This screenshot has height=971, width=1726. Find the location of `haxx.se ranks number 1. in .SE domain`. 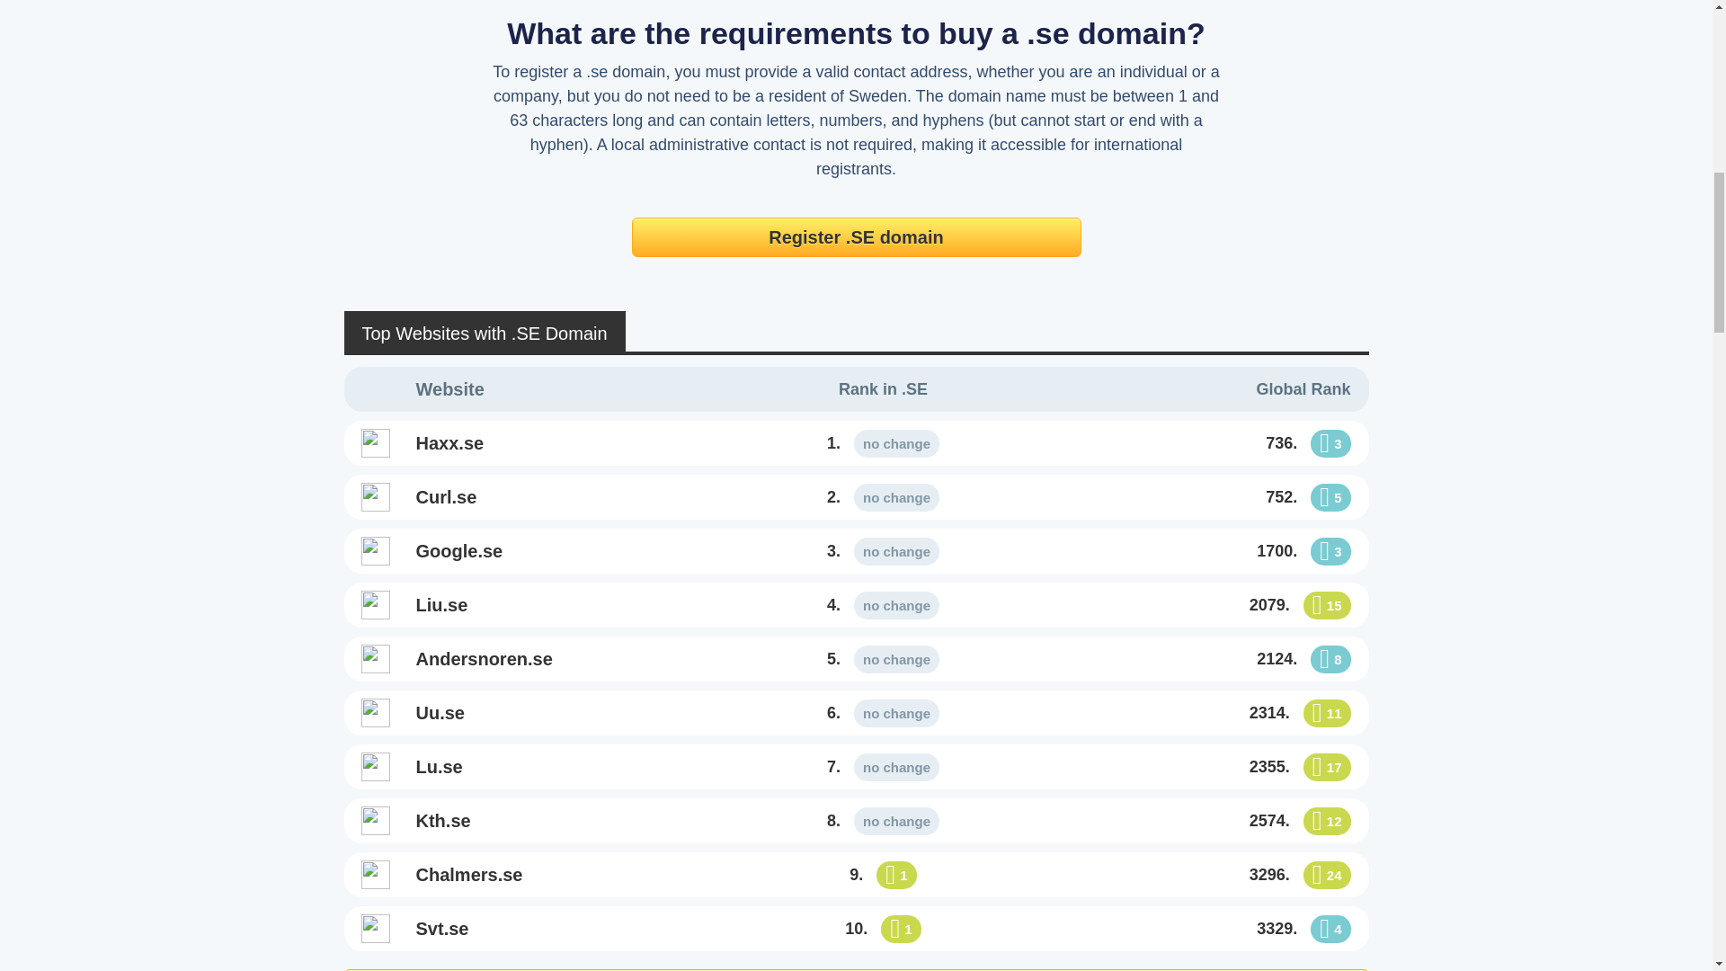

haxx.se ranks number 1. in .SE domain is located at coordinates (883, 442).